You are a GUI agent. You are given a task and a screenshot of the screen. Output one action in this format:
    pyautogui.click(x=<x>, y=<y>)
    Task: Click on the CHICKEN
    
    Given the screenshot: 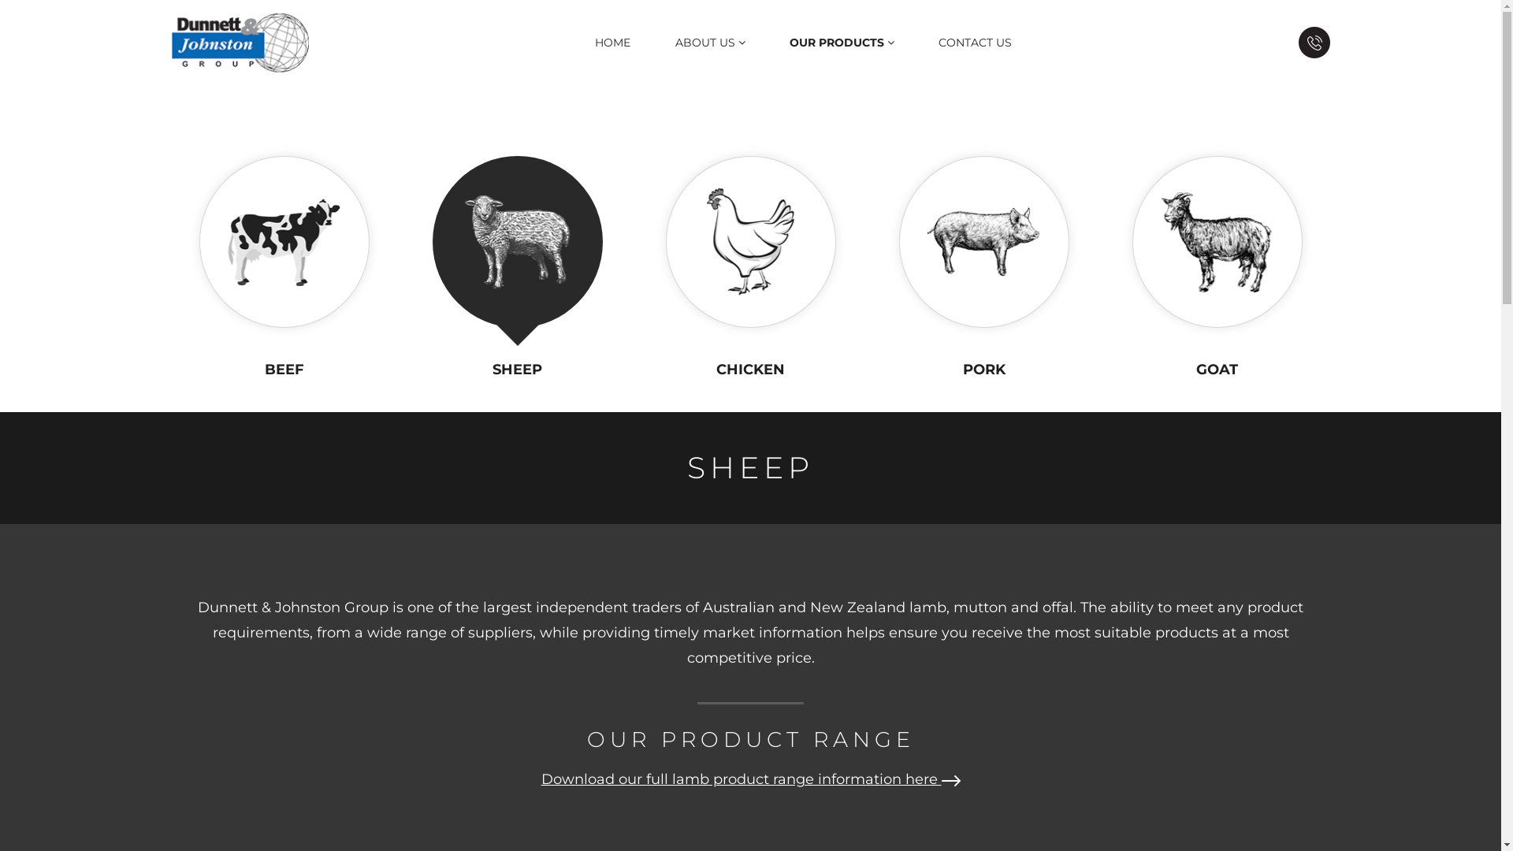 What is the action you would take?
    pyautogui.click(x=750, y=370)
    